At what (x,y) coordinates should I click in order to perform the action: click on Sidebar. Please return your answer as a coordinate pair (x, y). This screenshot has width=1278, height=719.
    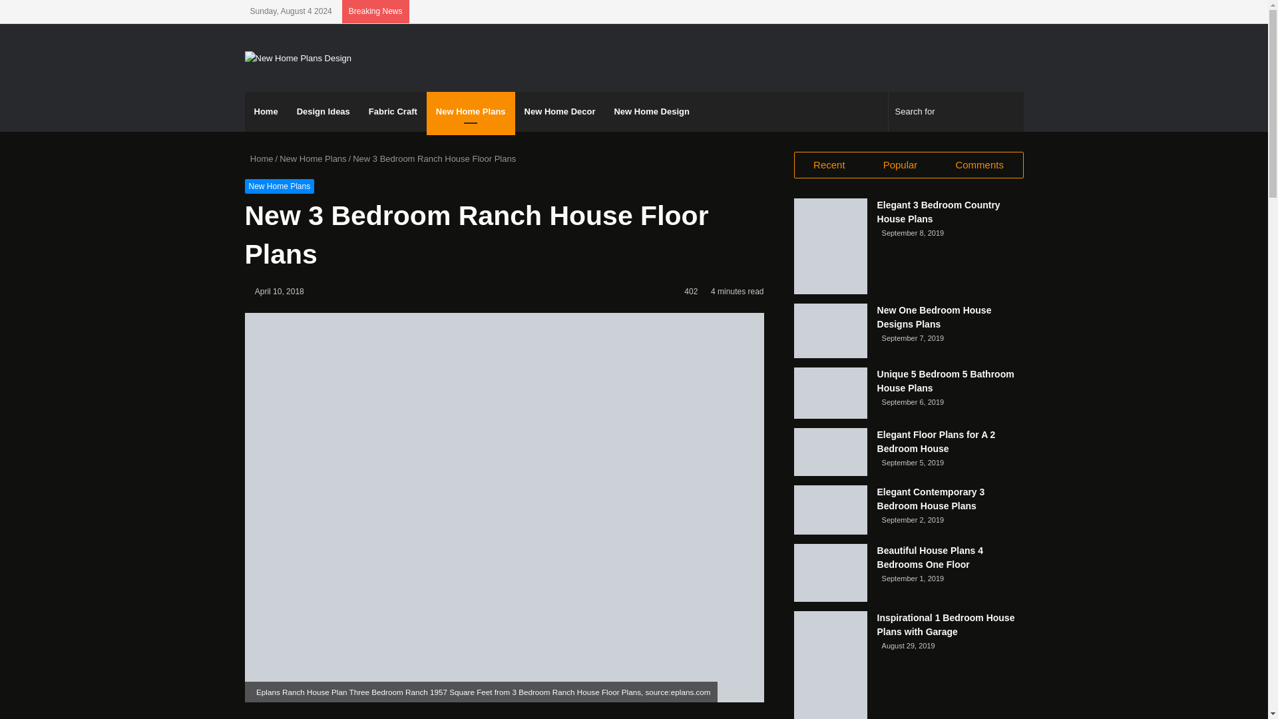
    Looking at the image, I should click on (1013, 11).